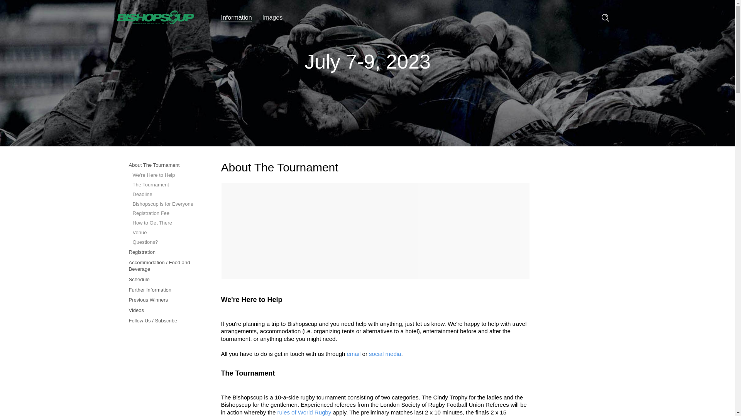 The height and width of the screenshot is (416, 741). What do you see at coordinates (164, 266) in the screenshot?
I see `Accommodation / Food and Beverage` at bounding box center [164, 266].